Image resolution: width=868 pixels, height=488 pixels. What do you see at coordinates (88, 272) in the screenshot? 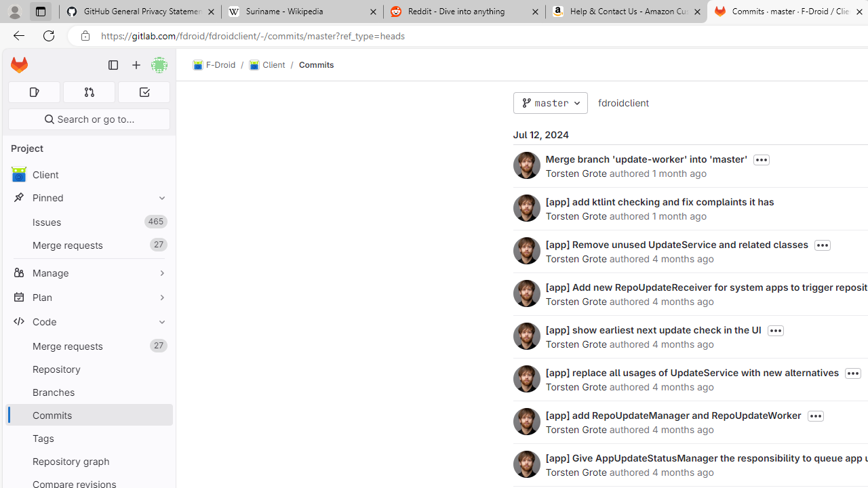
I see `Manage` at bounding box center [88, 272].